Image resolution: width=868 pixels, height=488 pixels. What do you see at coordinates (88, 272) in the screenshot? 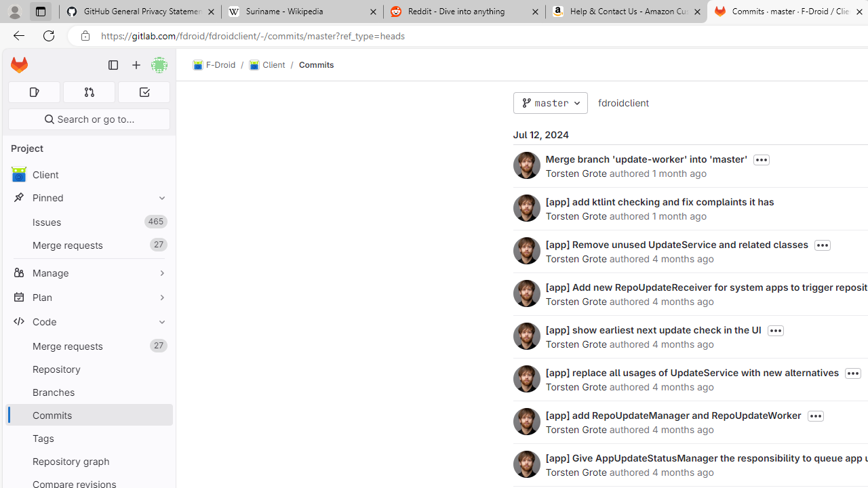
I see `Manage` at bounding box center [88, 272].